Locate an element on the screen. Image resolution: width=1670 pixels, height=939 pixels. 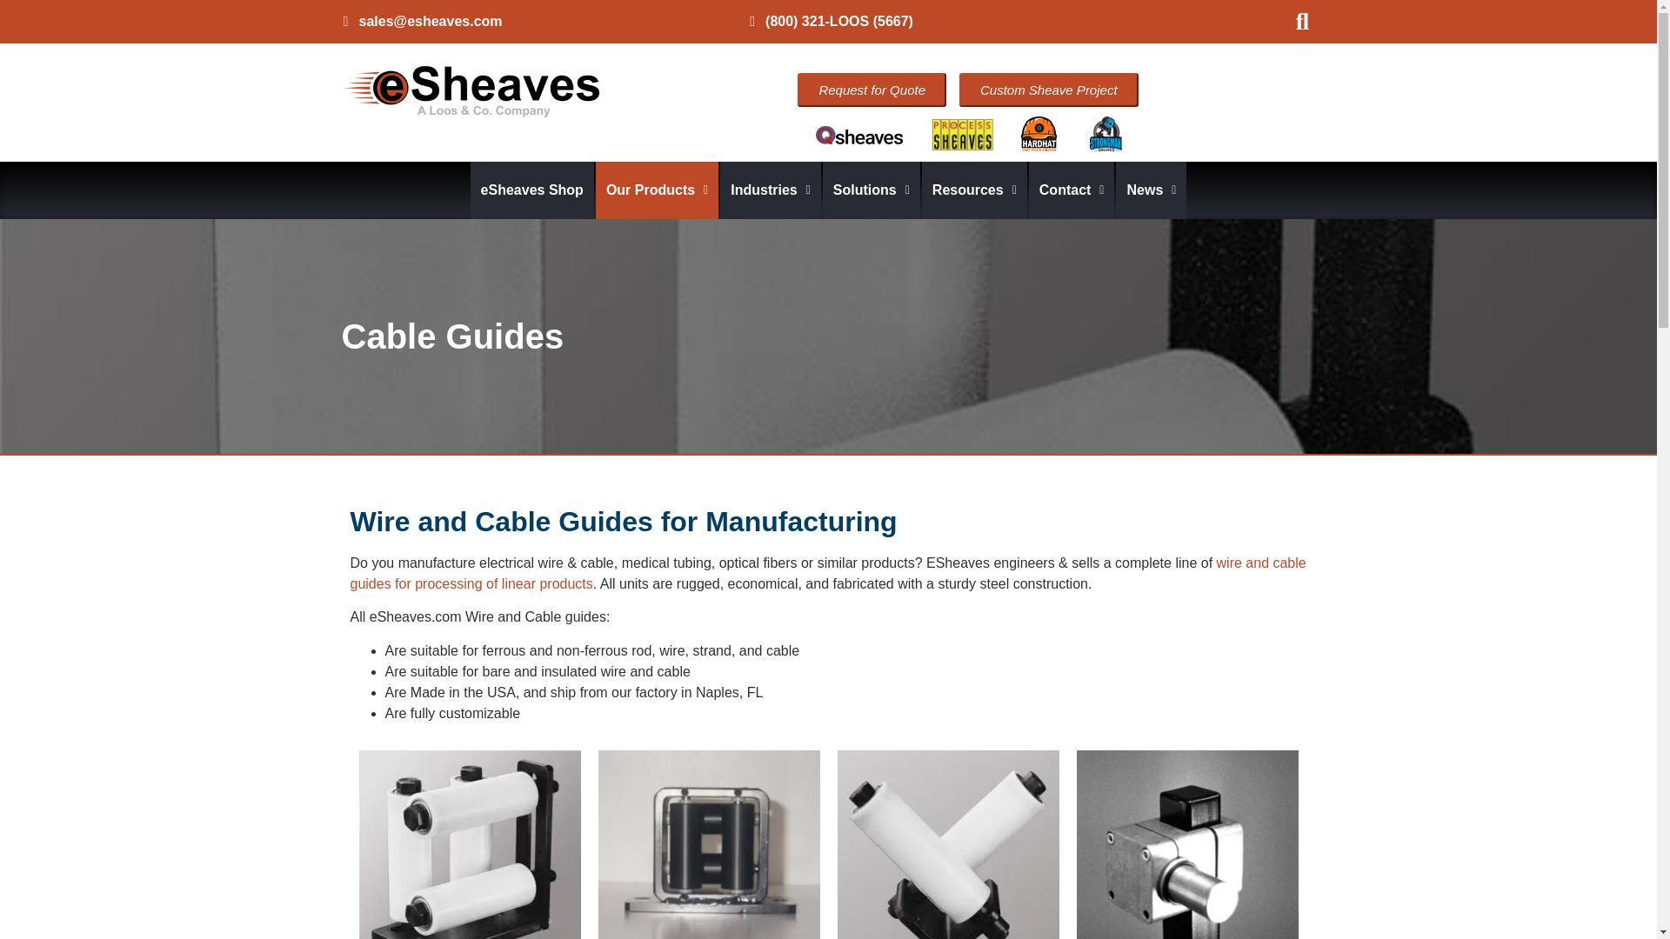
Request for Quote is located at coordinates (872, 90).